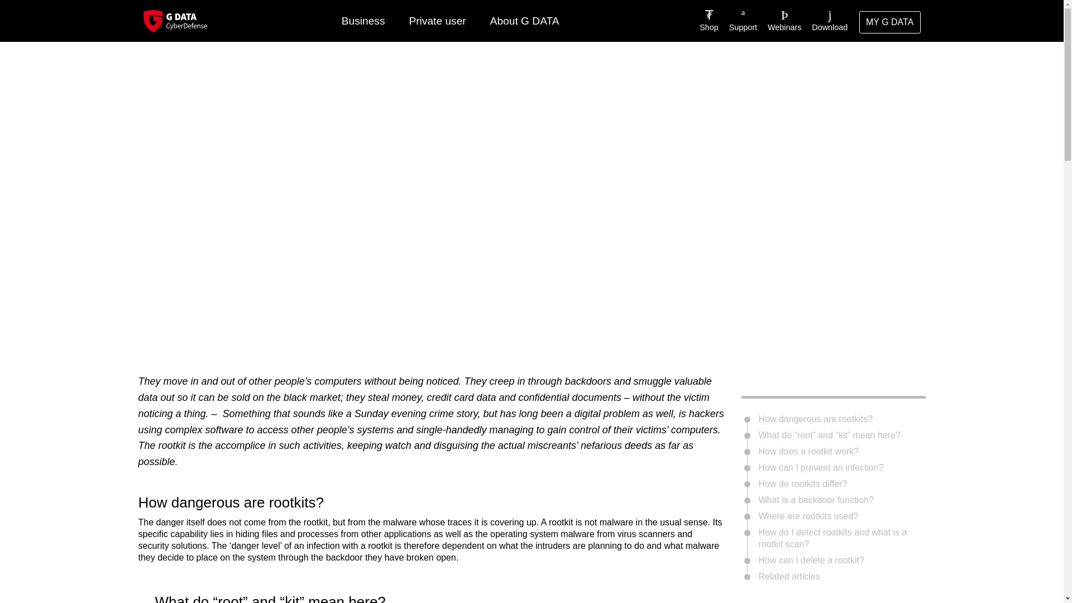 The height and width of the screenshot is (603, 1072). Describe the element at coordinates (826, 21) in the screenshot. I see `Download` at that location.